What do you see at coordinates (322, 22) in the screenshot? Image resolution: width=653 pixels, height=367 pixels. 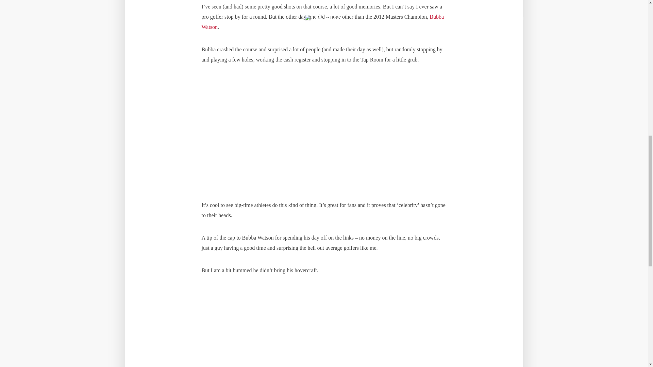 I see `Bubba Watson Golf` at bounding box center [322, 22].